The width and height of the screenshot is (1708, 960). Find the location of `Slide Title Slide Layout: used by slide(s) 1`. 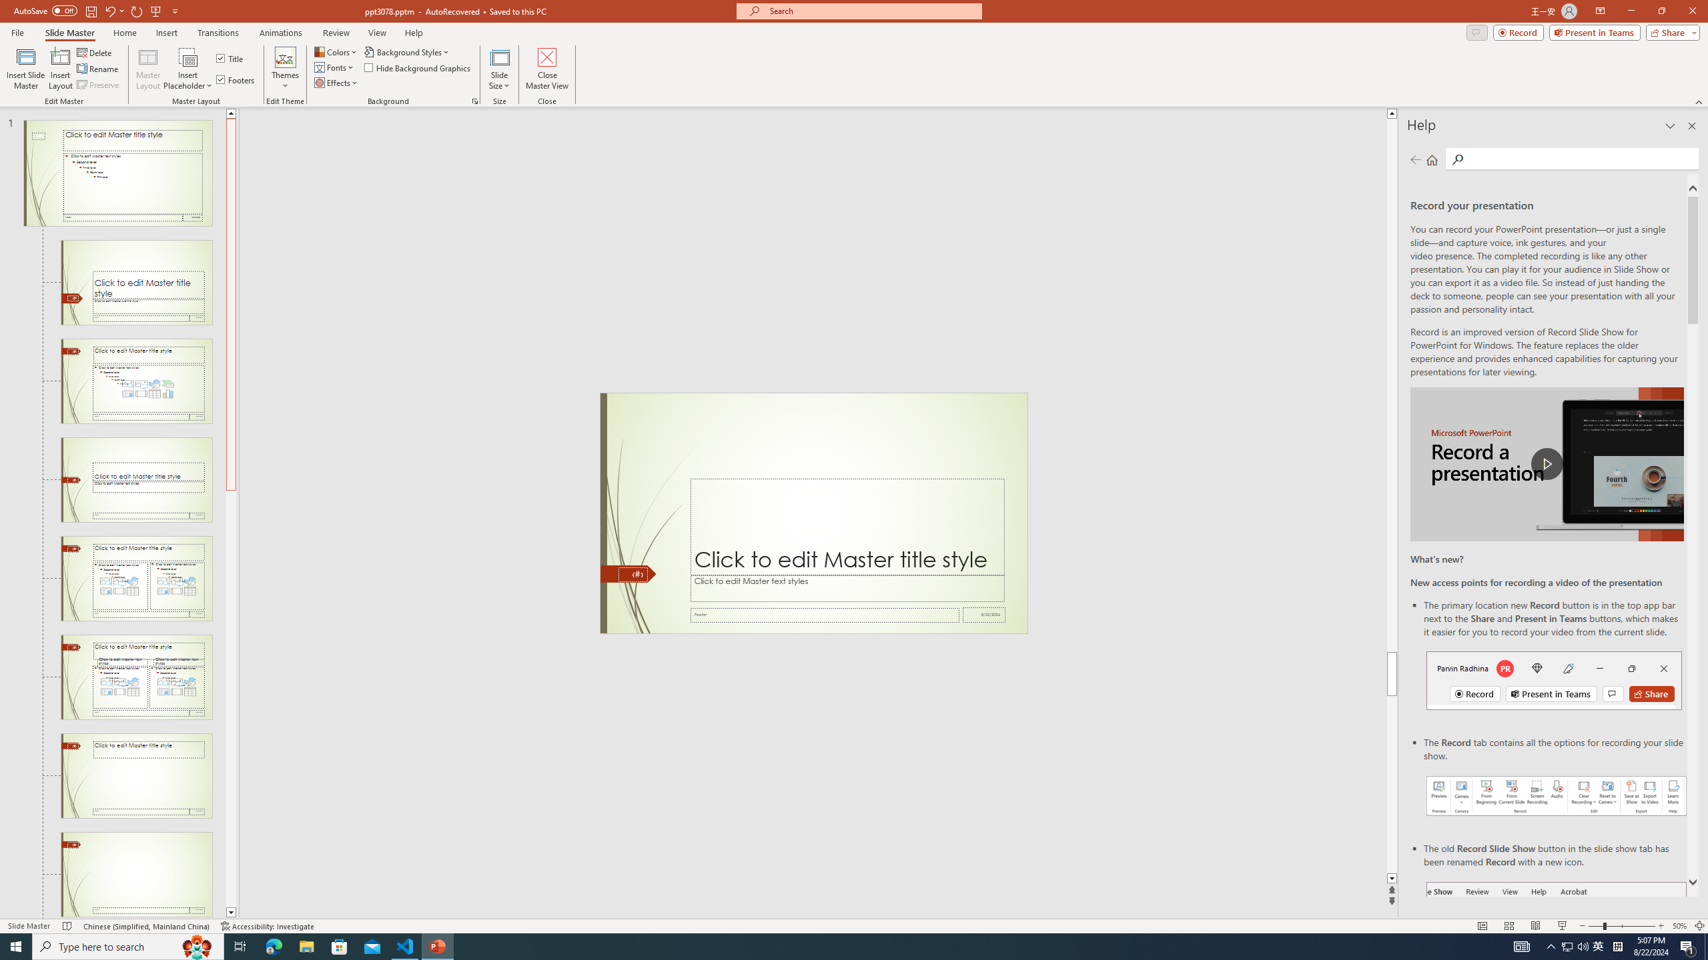

Slide Title Slide Layout: used by slide(s) 1 is located at coordinates (136, 283).